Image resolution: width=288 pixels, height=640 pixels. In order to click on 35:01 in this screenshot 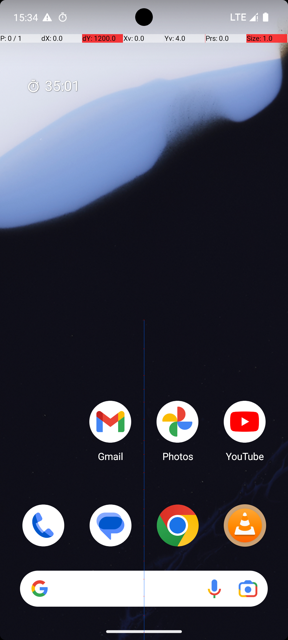, I will do `click(53, 86)`.